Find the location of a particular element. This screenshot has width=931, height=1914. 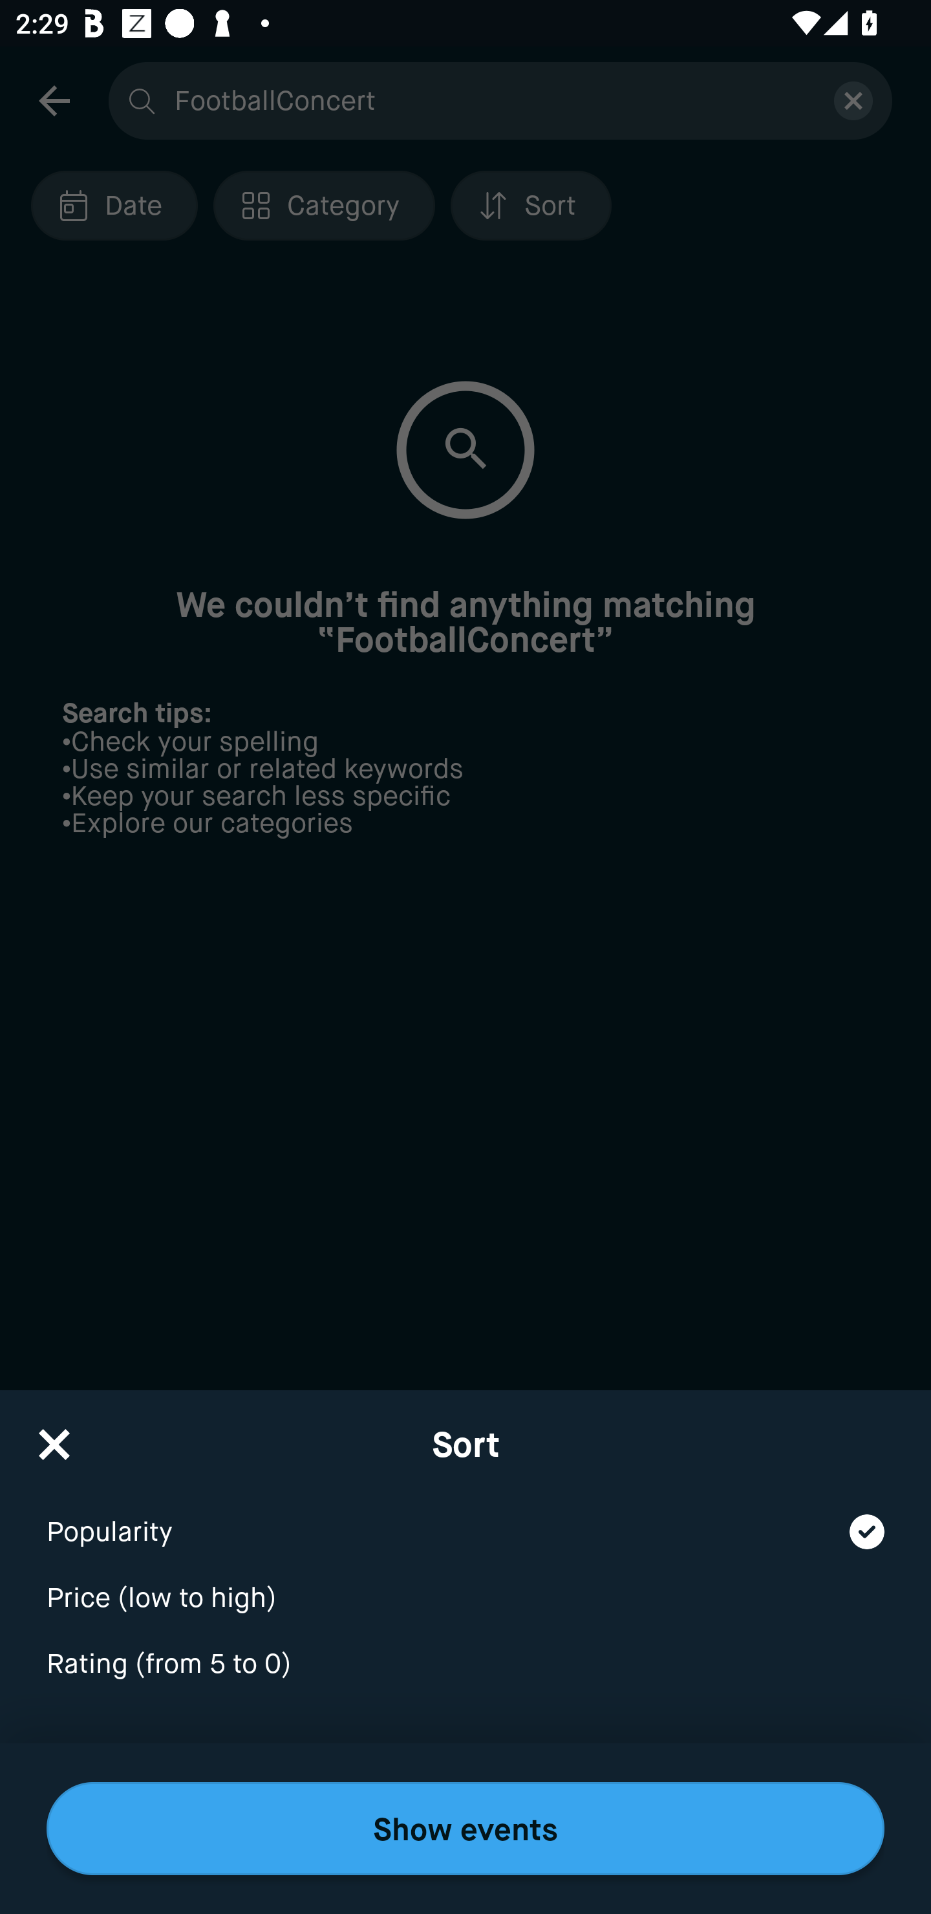

Price (low to high) is located at coordinates (465, 1584).